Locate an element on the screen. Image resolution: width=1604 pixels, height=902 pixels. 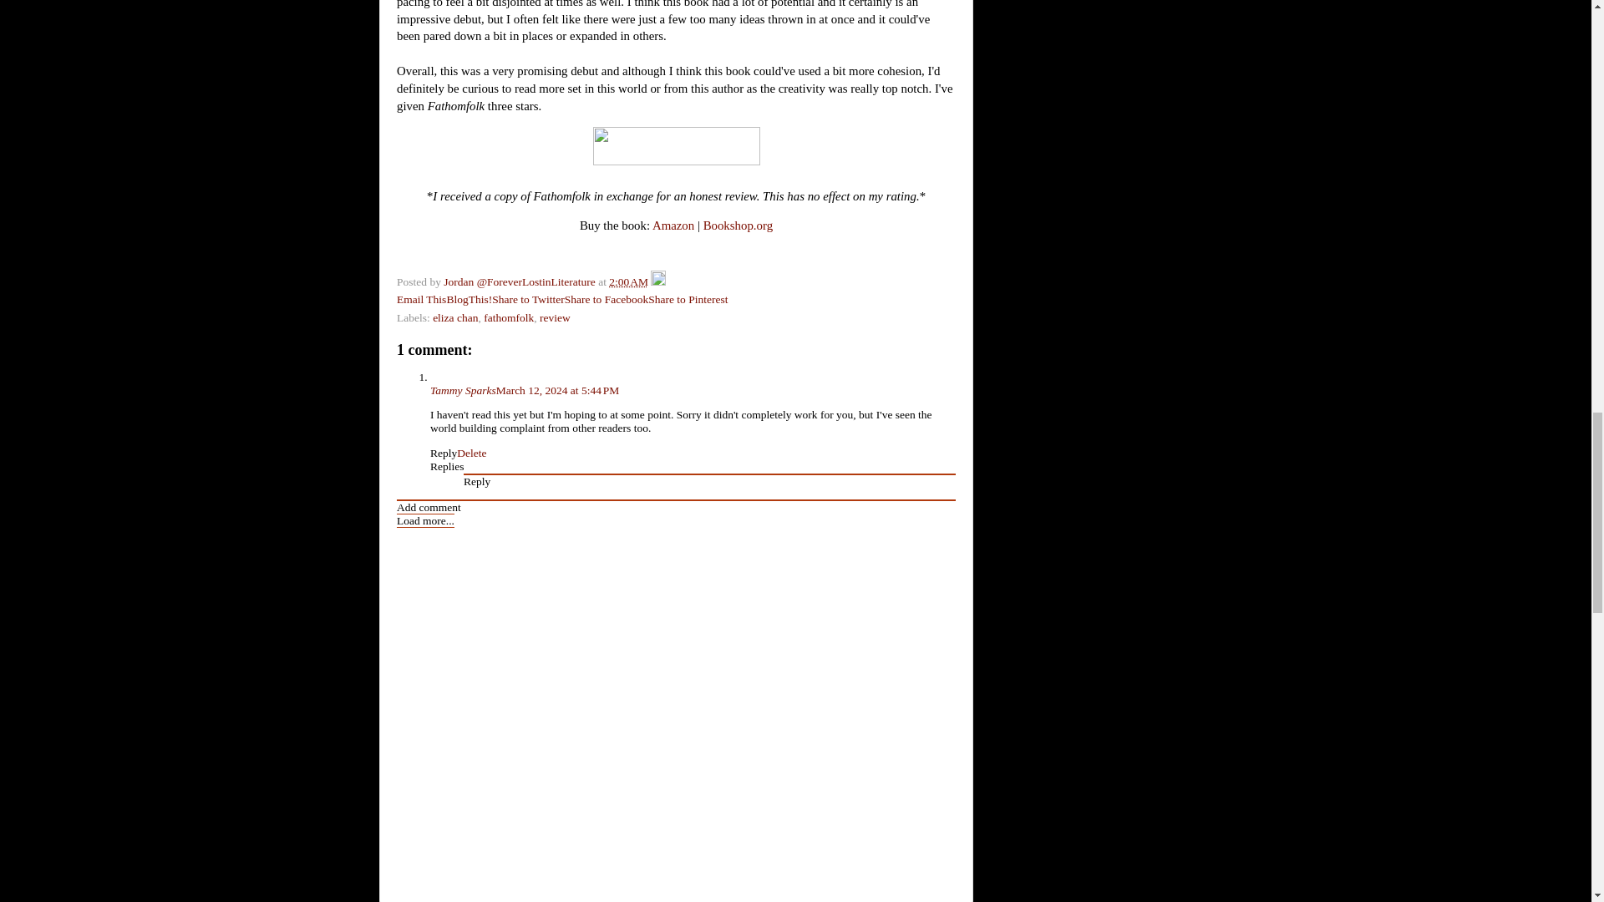
Delete is located at coordinates (471, 453).